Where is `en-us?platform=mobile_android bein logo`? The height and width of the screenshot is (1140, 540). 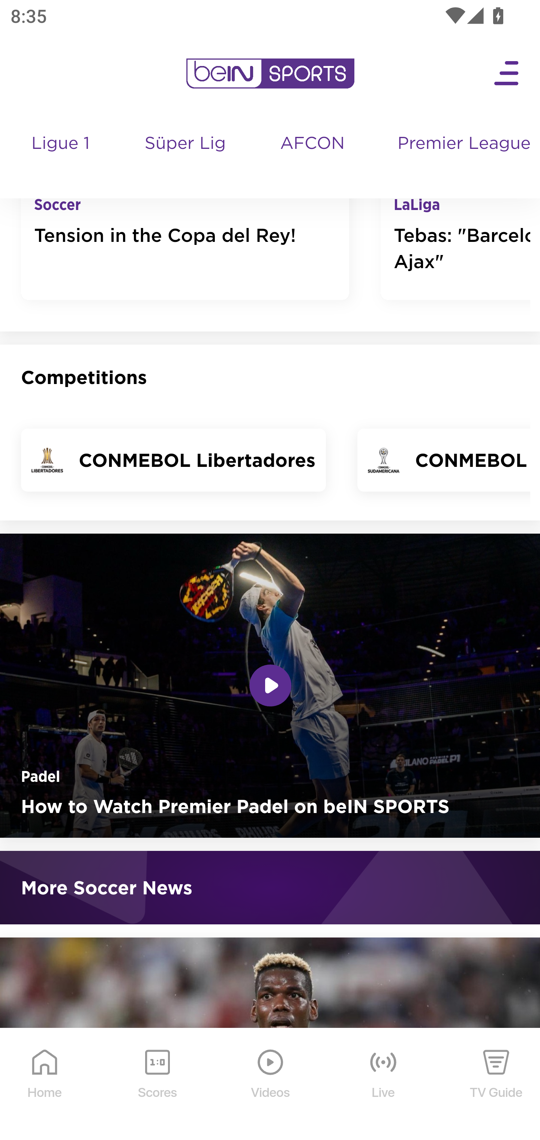
en-us?platform=mobile_android bein logo is located at coordinates (270, 74).